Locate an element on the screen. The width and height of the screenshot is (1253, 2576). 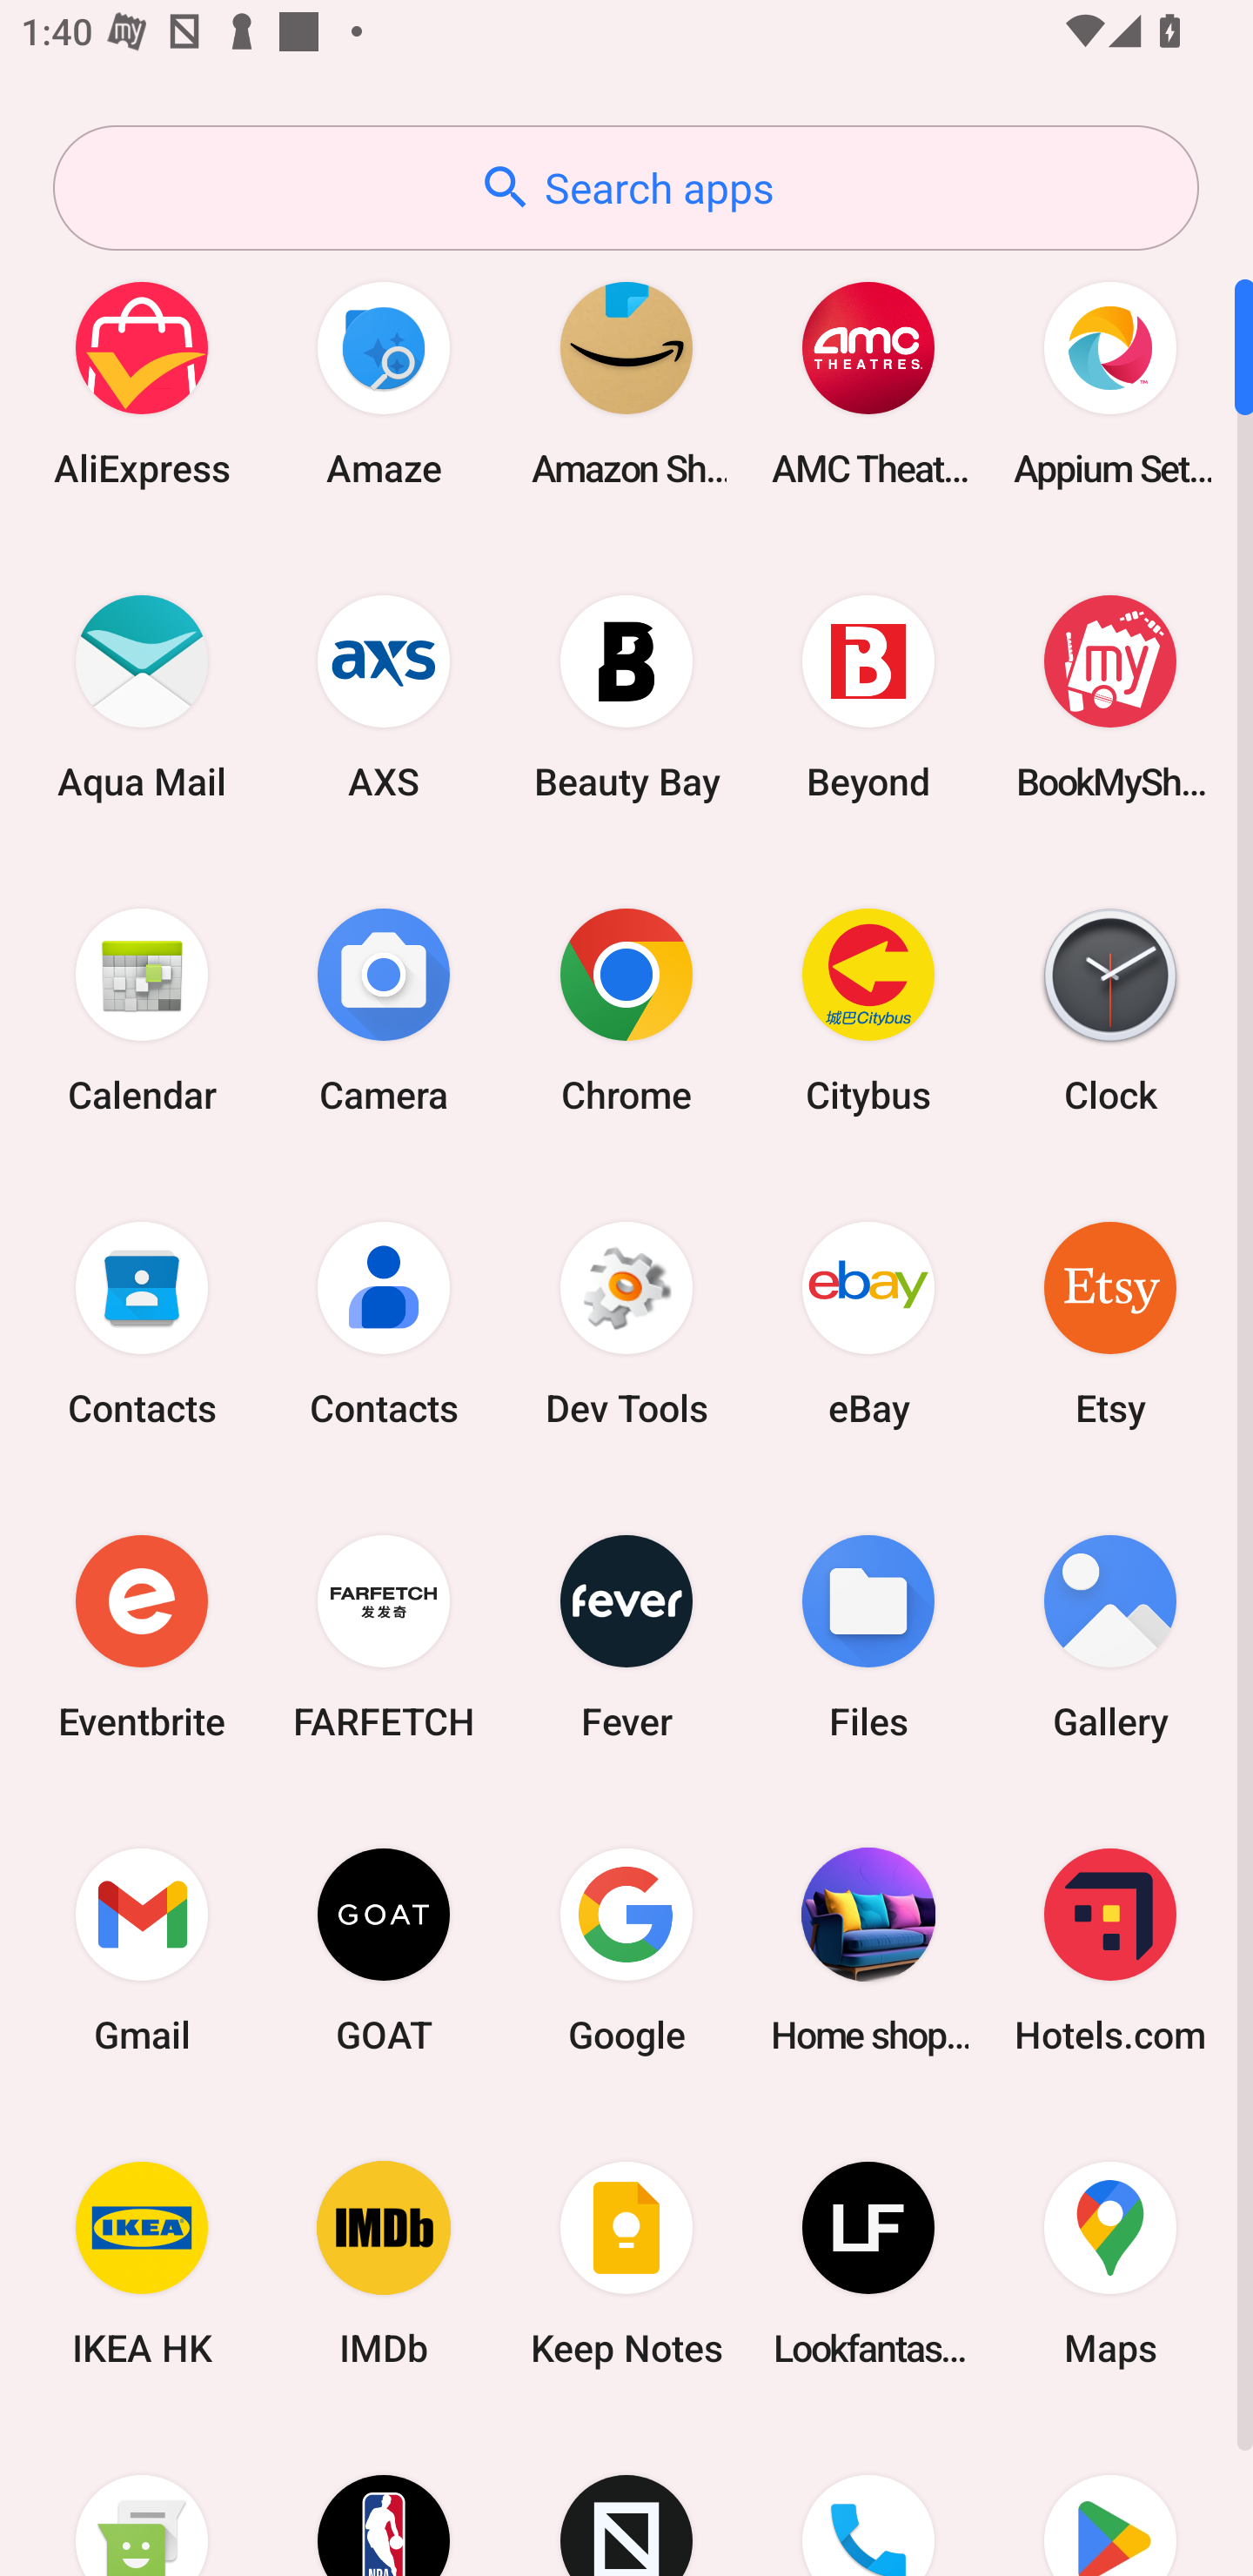
Lookfantastic is located at coordinates (868, 2264).